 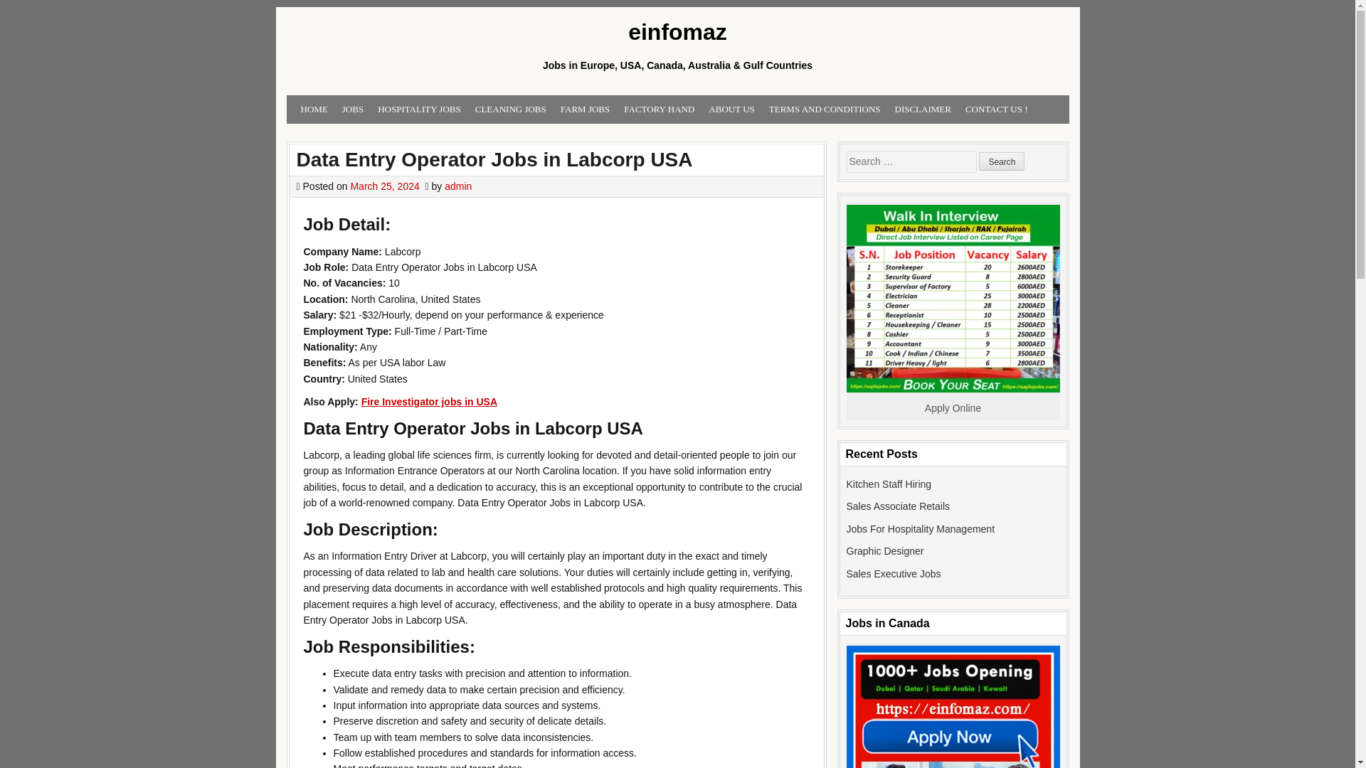 What do you see at coordinates (419, 110) in the screenshot?
I see `HOSPITALITY JOBS` at bounding box center [419, 110].